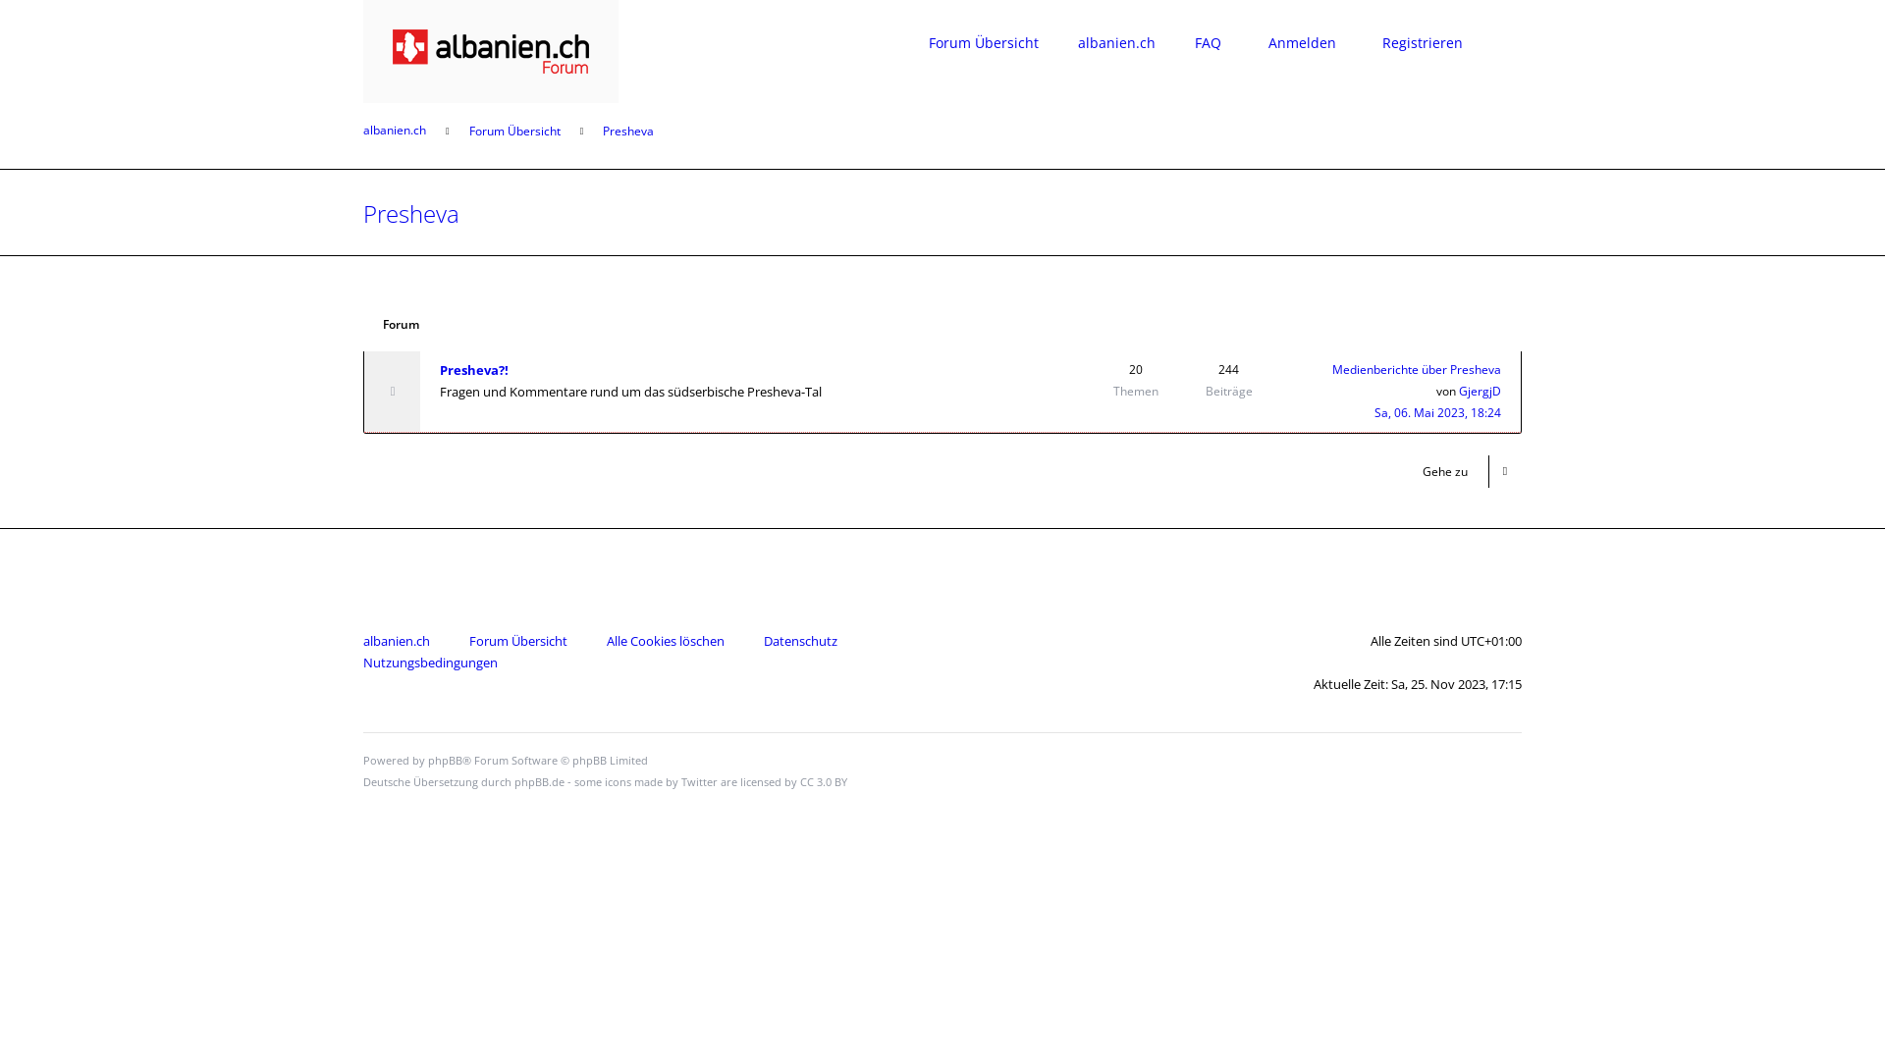 This screenshot has width=1885, height=1060. I want to click on albanien.ch, so click(397, 641).